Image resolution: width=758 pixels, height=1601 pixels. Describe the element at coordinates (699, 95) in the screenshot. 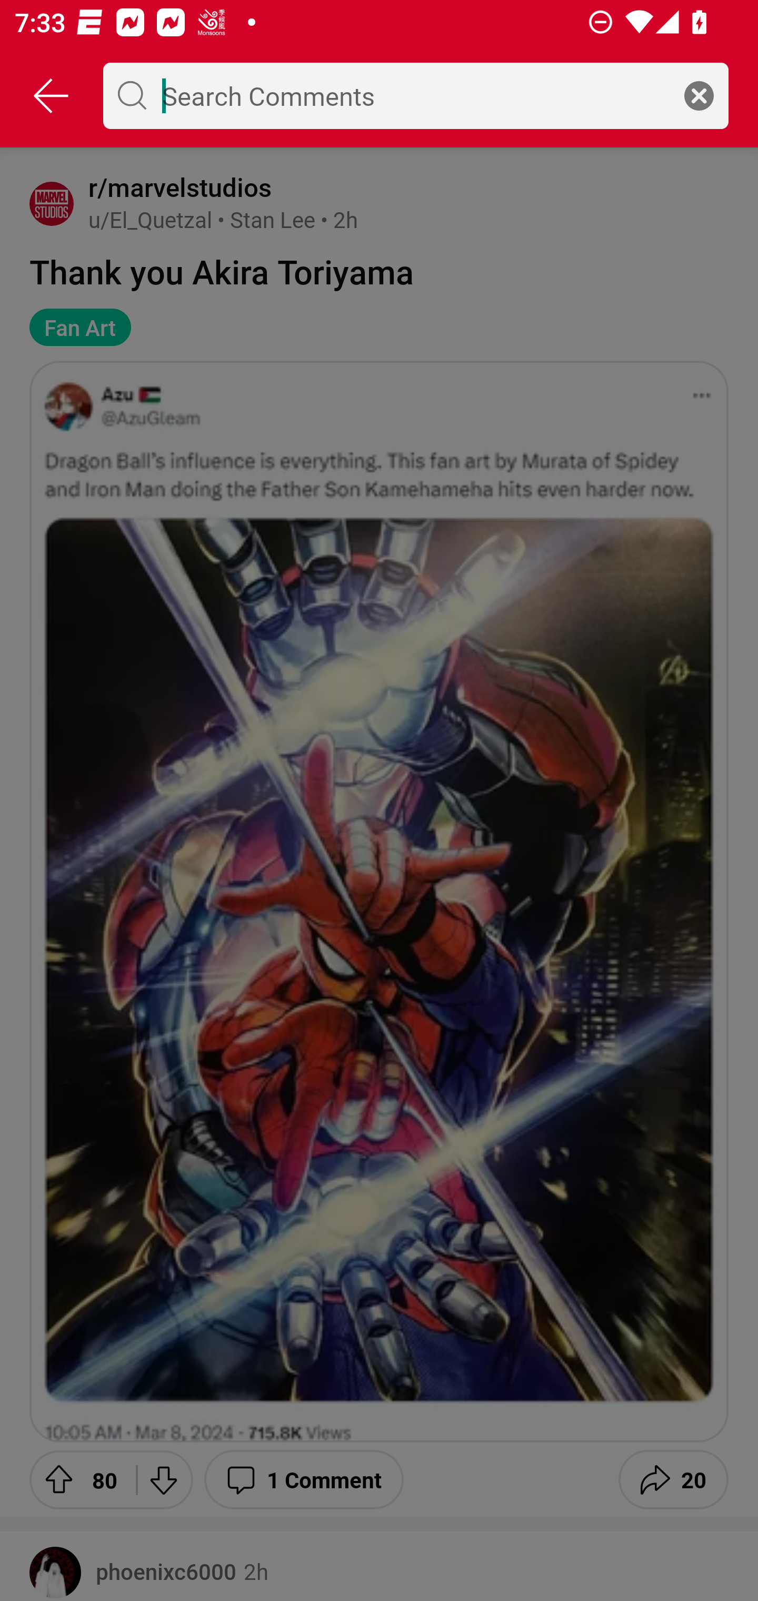

I see `Clear search` at that location.